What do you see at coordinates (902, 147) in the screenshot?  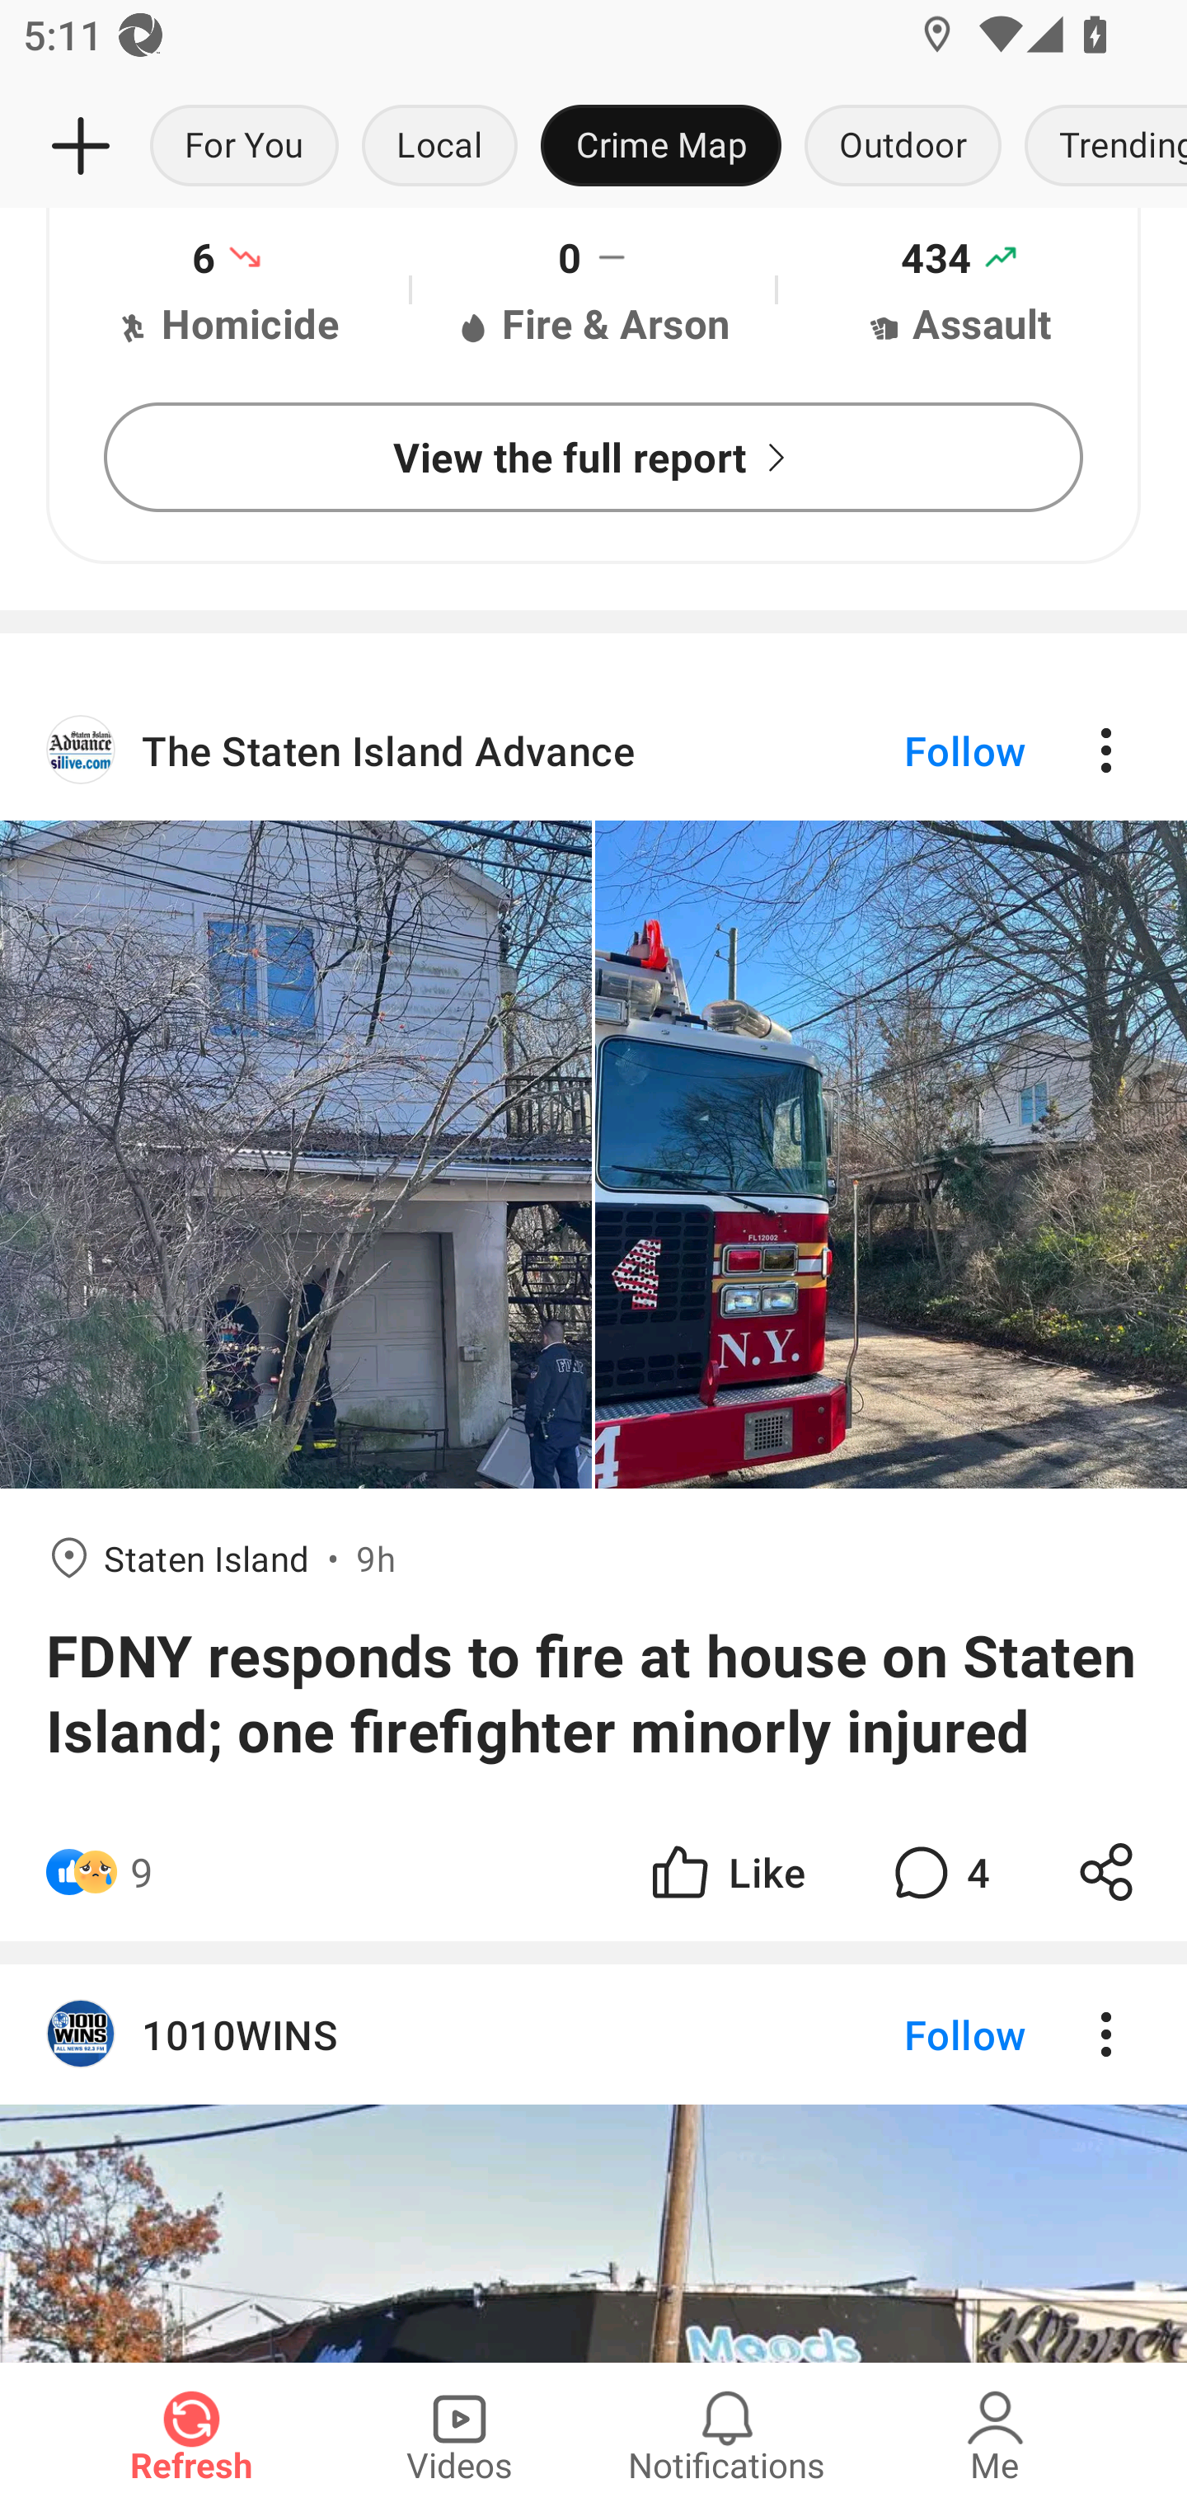 I see `Outdoor` at bounding box center [902, 147].